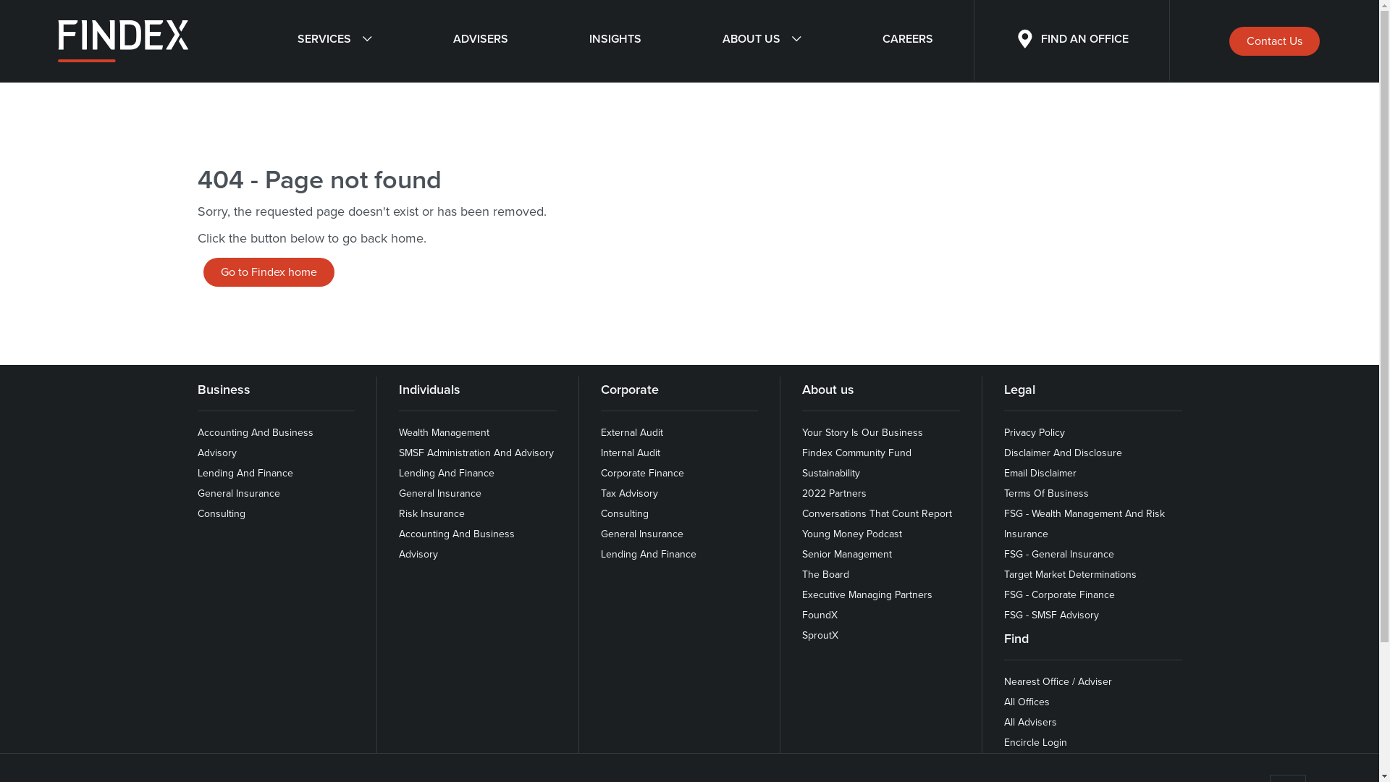  I want to click on Executive Managing Partners, so click(867, 595).